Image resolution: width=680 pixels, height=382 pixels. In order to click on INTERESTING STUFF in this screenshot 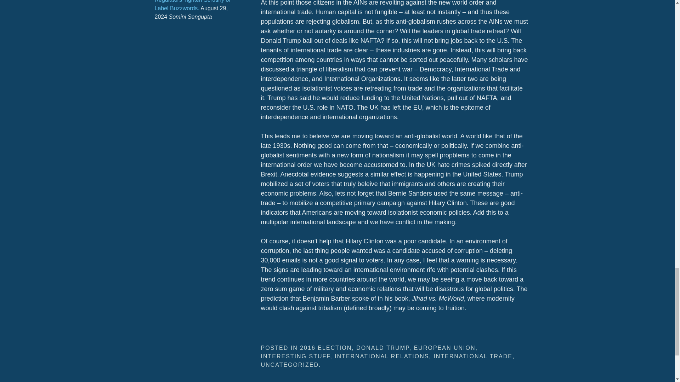, I will do `click(295, 357)`.